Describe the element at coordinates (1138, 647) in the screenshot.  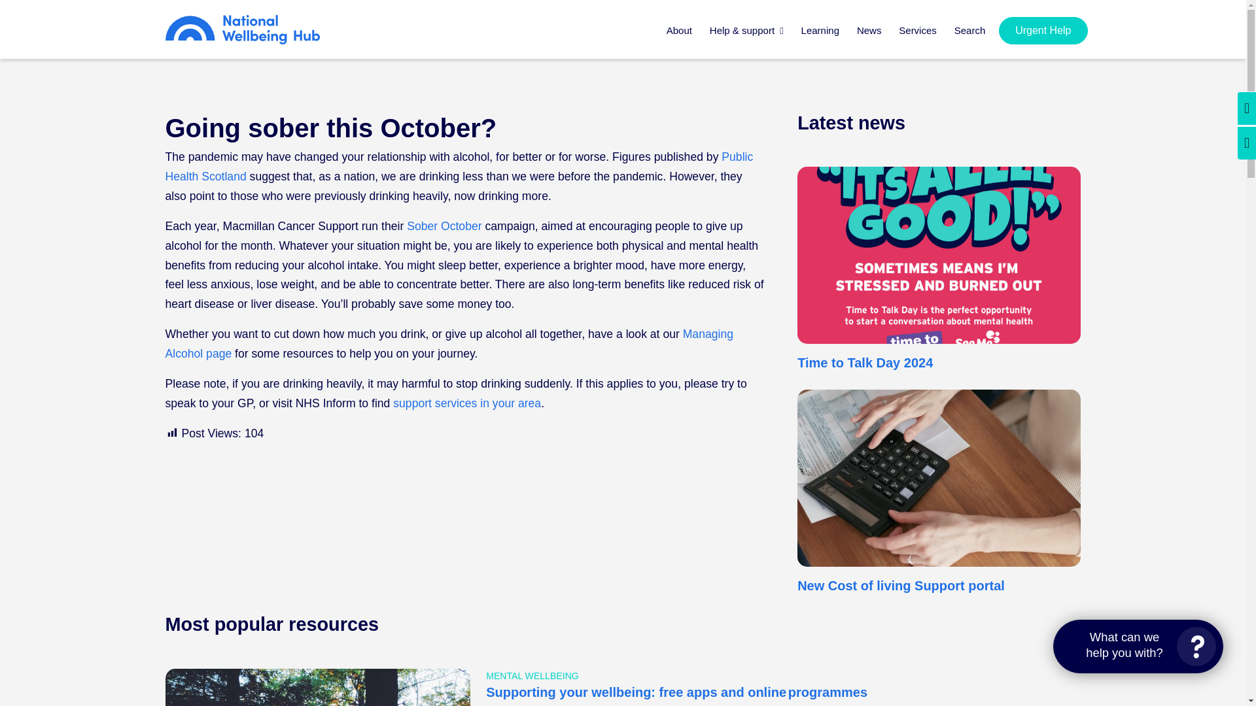
I see `What can we help you with?` at that location.